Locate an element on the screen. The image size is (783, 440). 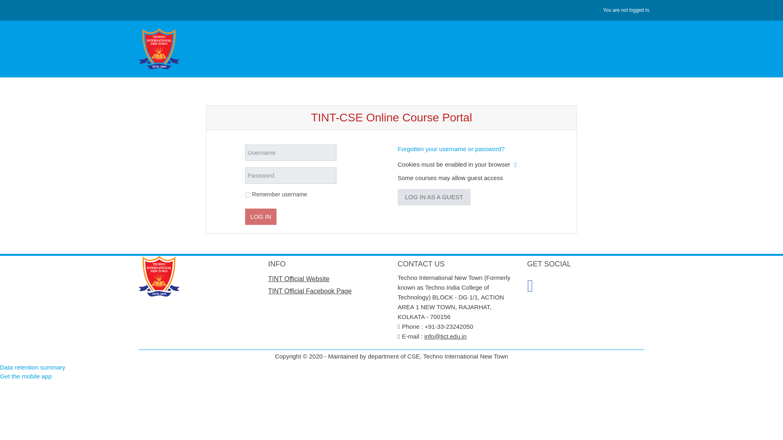
Get the mobile app is located at coordinates (26, 376).